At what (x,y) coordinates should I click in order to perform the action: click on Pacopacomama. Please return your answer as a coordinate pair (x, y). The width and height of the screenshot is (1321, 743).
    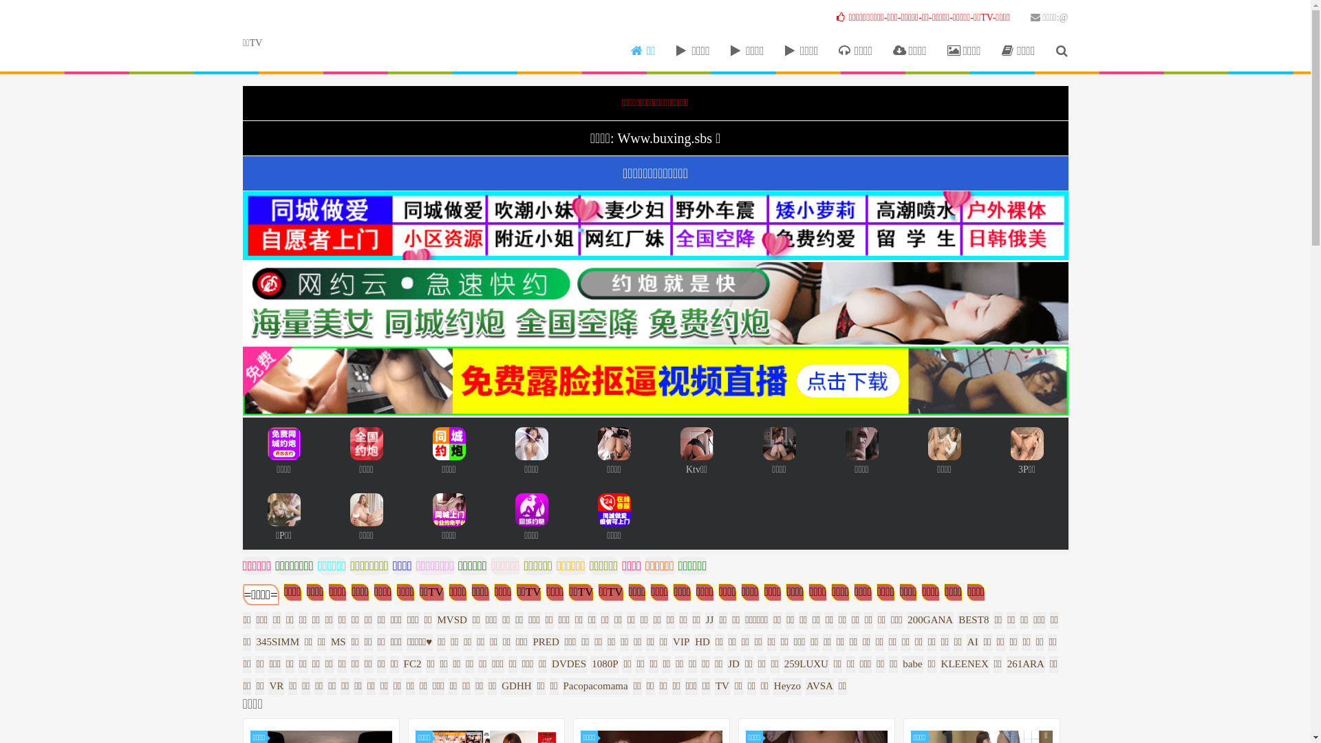
    Looking at the image, I should click on (598, 685).